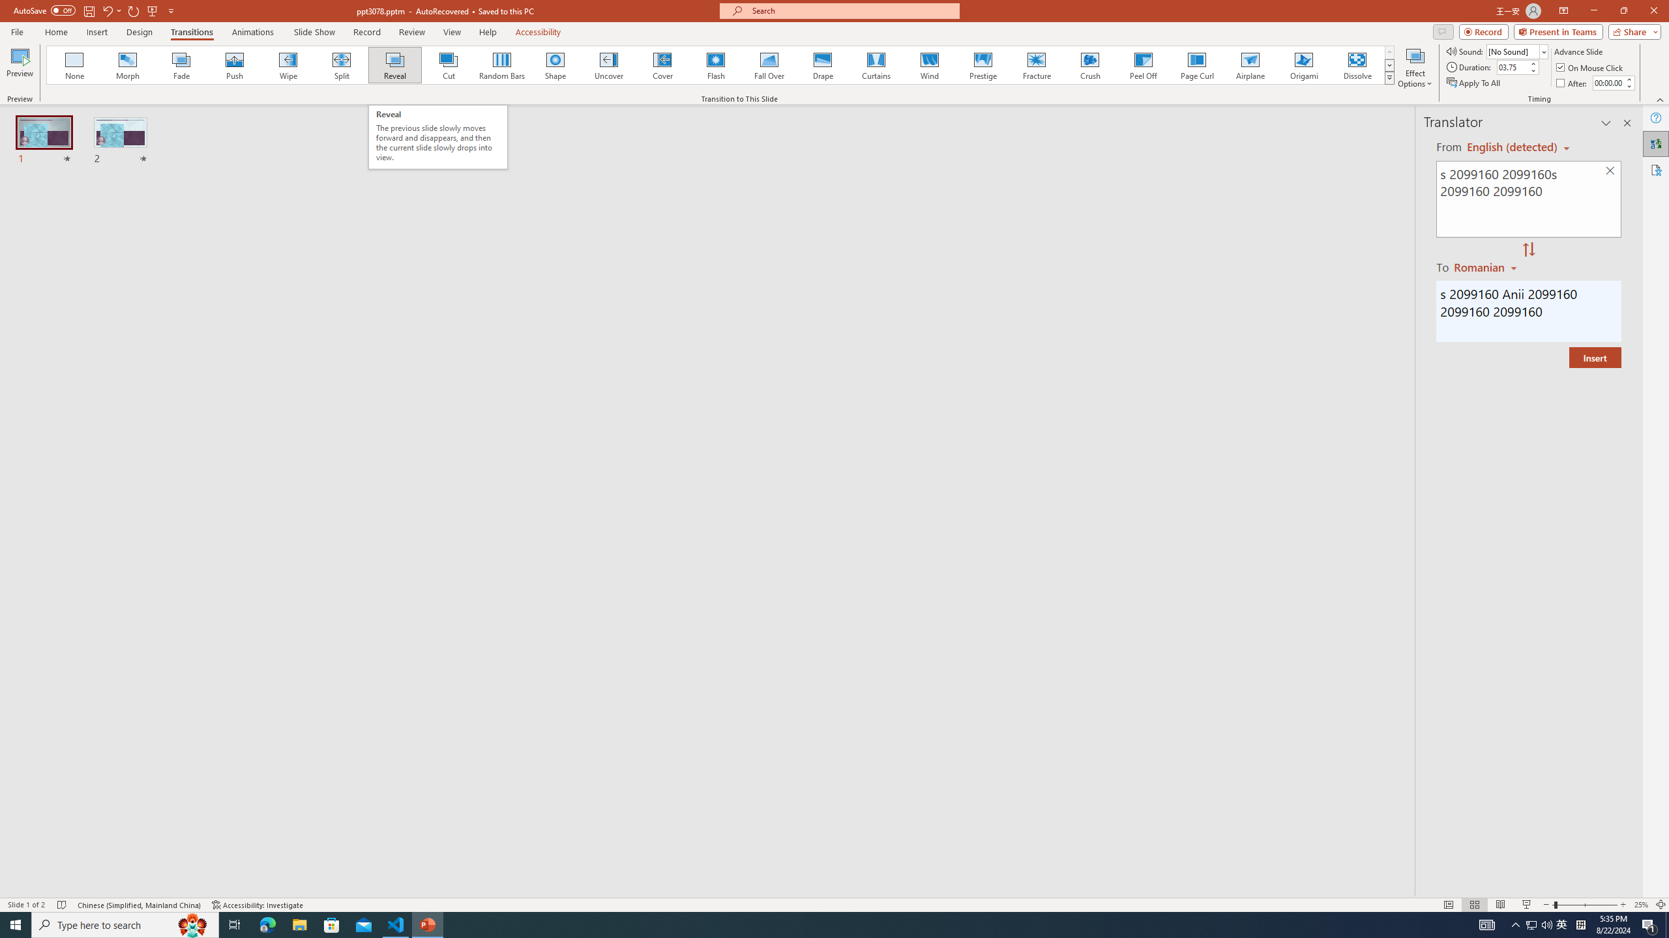 The height and width of the screenshot is (938, 1669). Describe the element at coordinates (395, 65) in the screenshot. I see `Reveal` at that location.